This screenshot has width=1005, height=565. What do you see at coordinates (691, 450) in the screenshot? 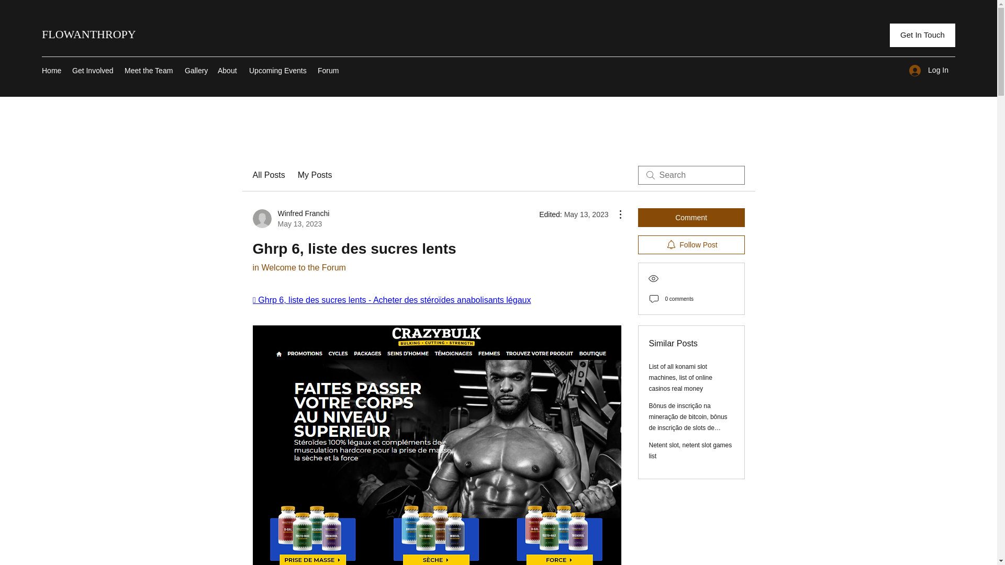
I see `Follow Post` at bounding box center [691, 450].